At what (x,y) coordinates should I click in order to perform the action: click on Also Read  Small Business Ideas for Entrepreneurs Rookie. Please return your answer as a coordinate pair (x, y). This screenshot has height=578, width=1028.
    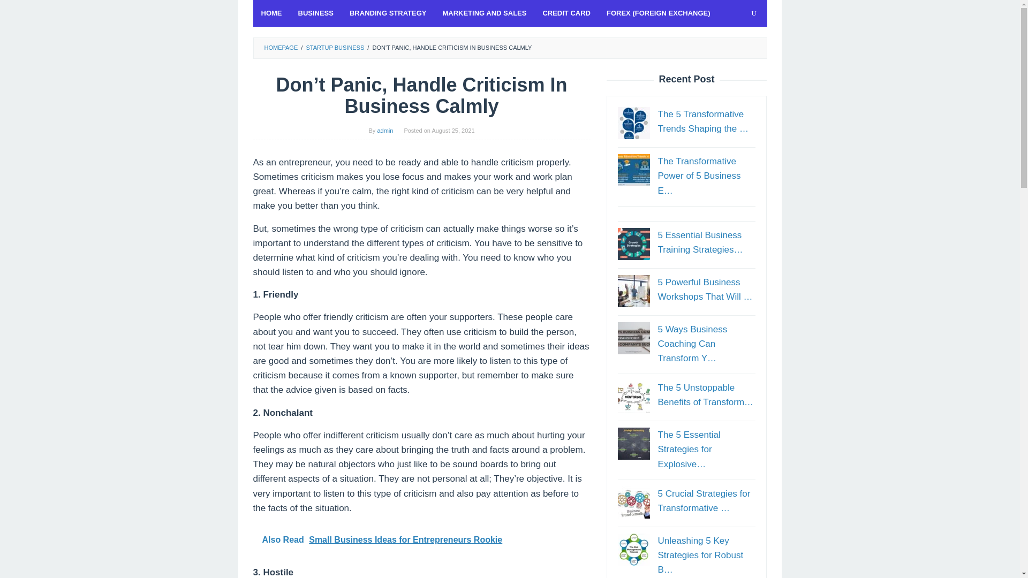
    Looking at the image, I should click on (421, 539).